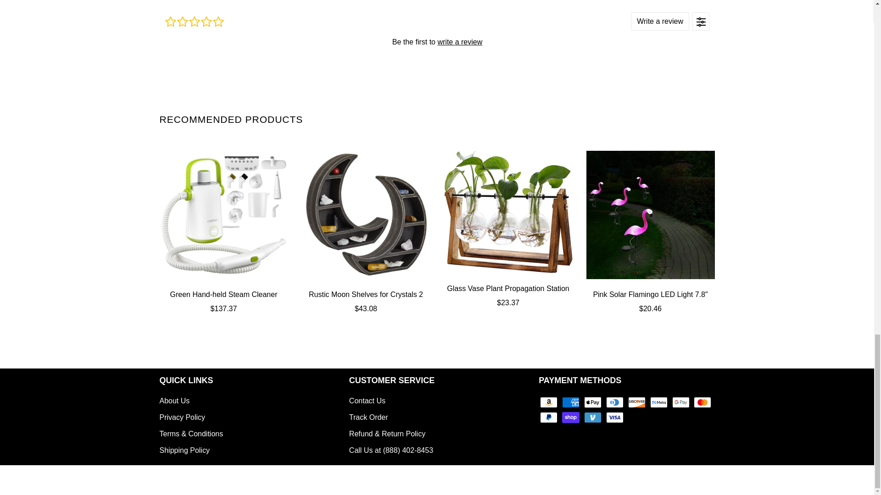 This screenshot has height=495, width=881. Describe the element at coordinates (651, 301) in the screenshot. I see `Pink Solar Flamingo LED Light 7.8" Outdoor Garden Decoration` at that location.